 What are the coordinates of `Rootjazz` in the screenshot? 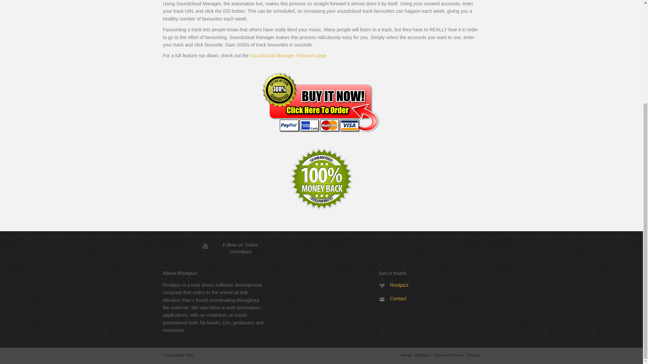 It's located at (399, 285).